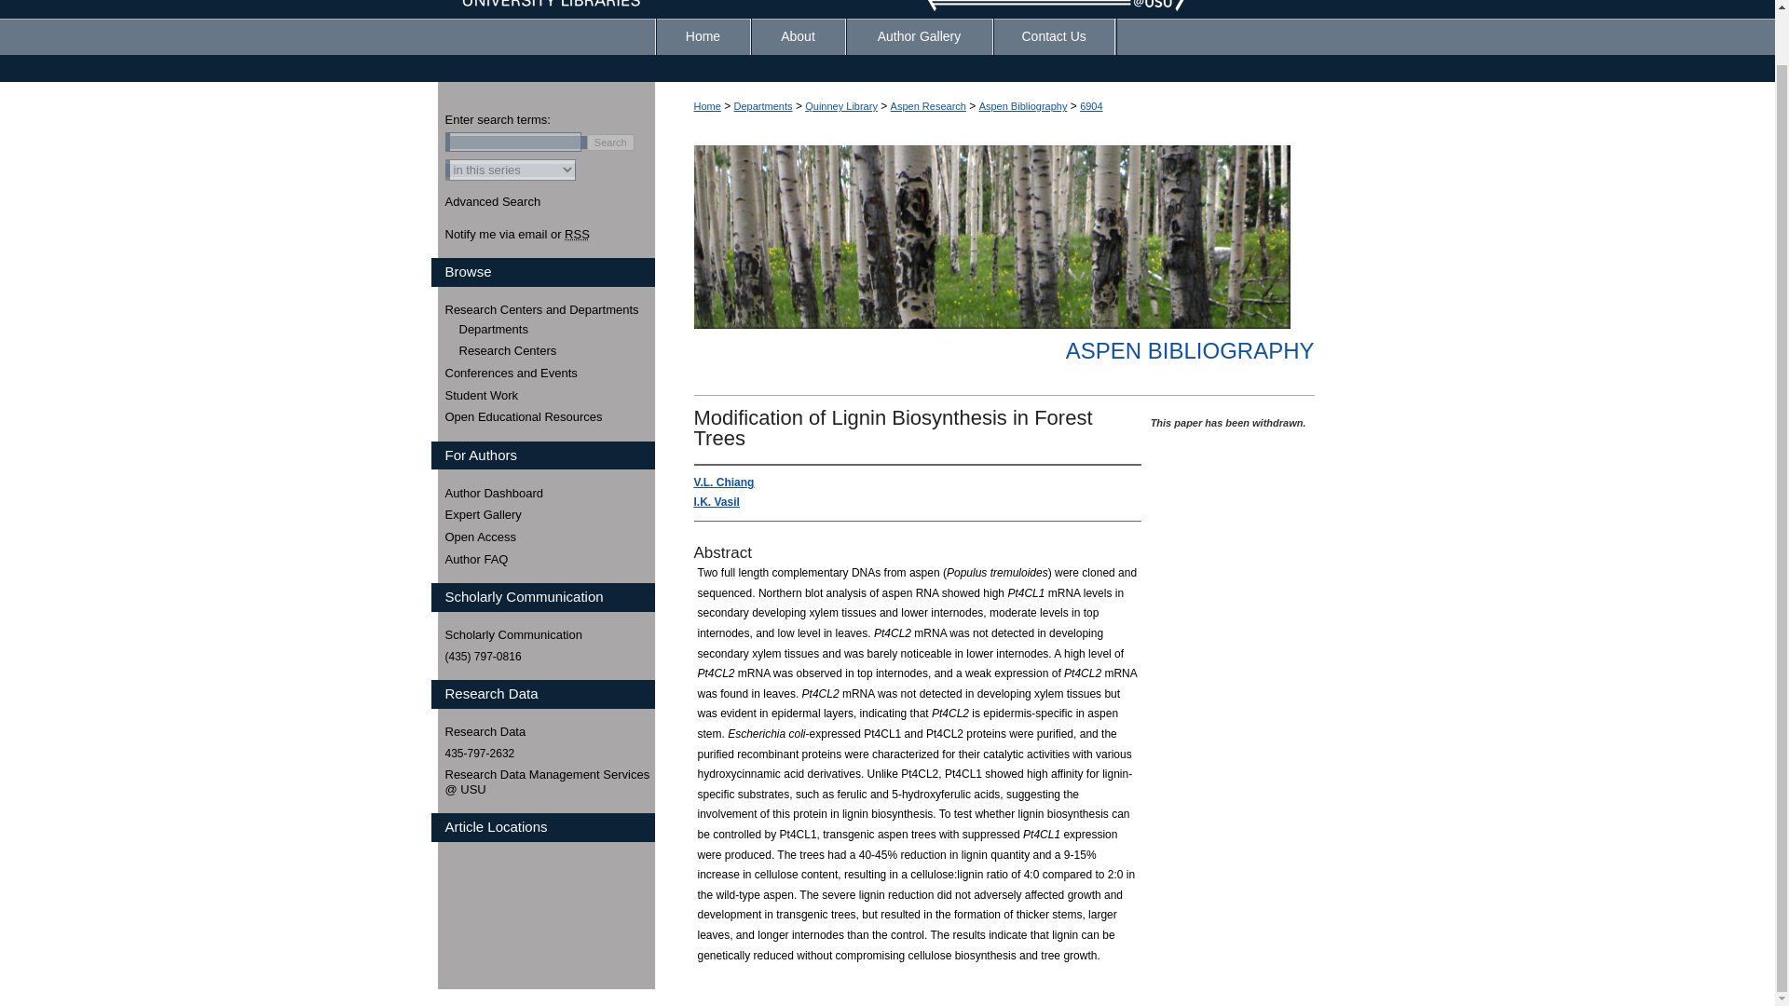 The image size is (1789, 1006). Describe the element at coordinates (550, 493) in the screenshot. I see `Author Dashboard` at that location.